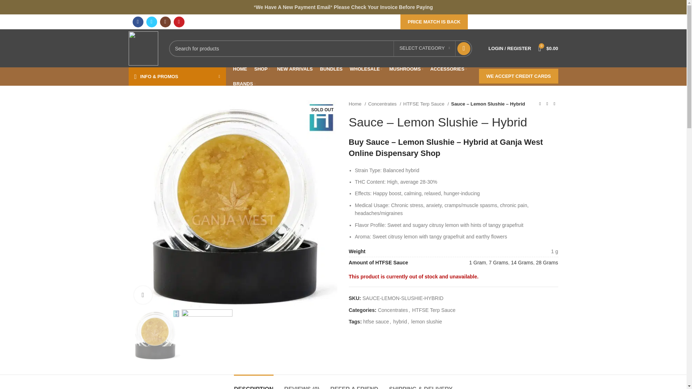 This screenshot has height=389, width=692. What do you see at coordinates (549, 48) in the screenshot?
I see `Shopping cart` at bounding box center [549, 48].